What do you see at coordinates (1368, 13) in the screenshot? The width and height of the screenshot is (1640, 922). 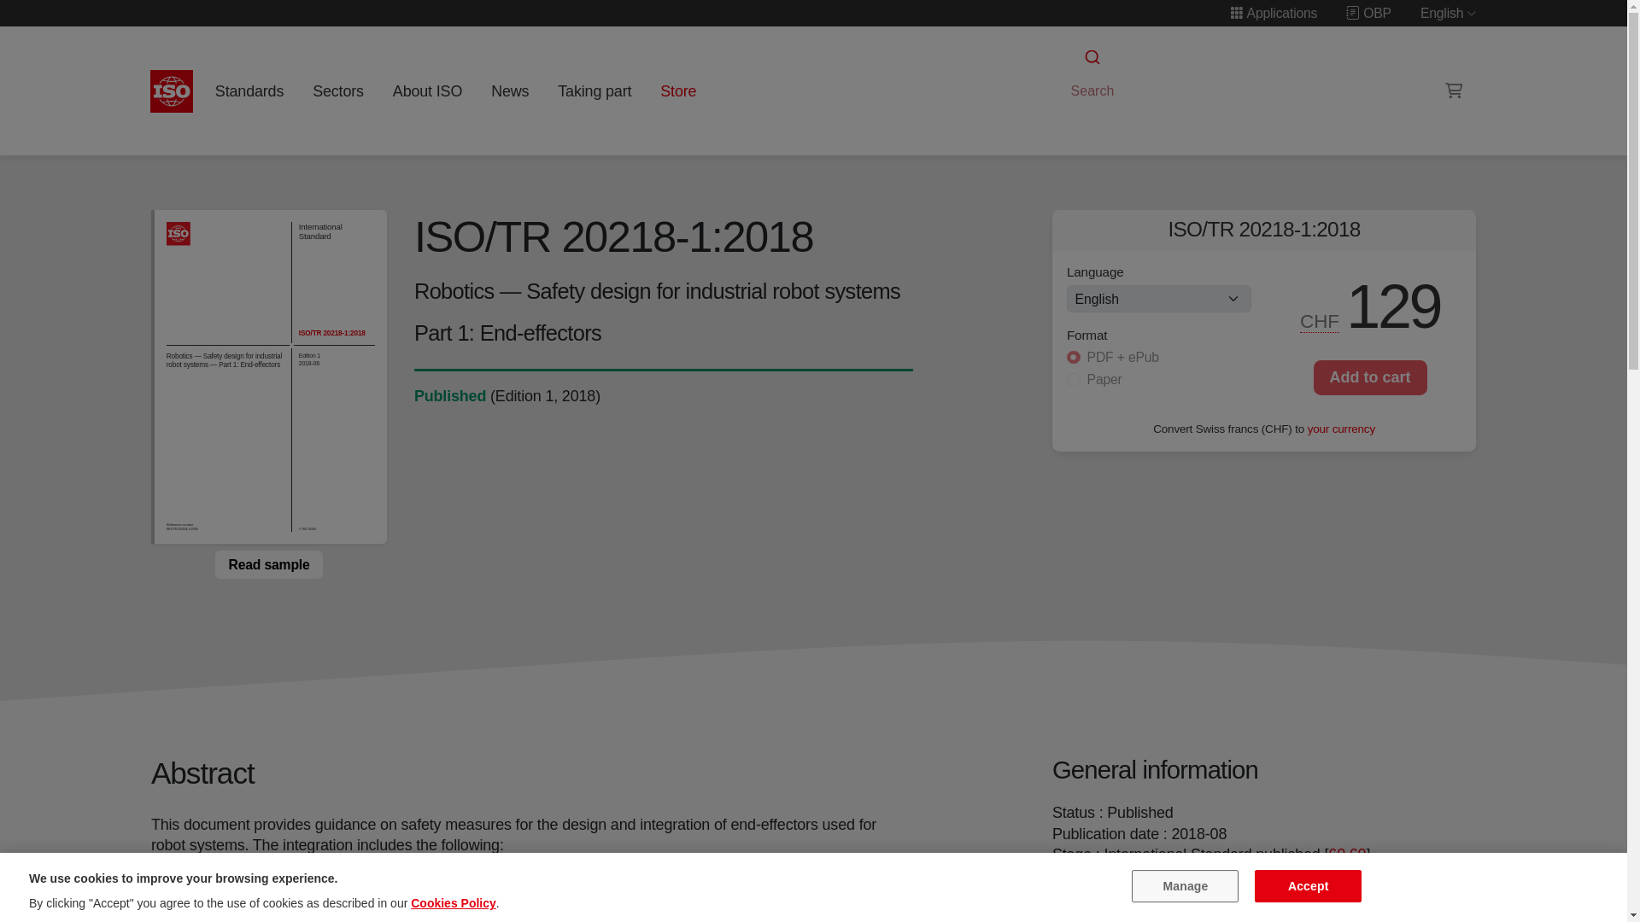 I see `Online Browsing Platform` at bounding box center [1368, 13].